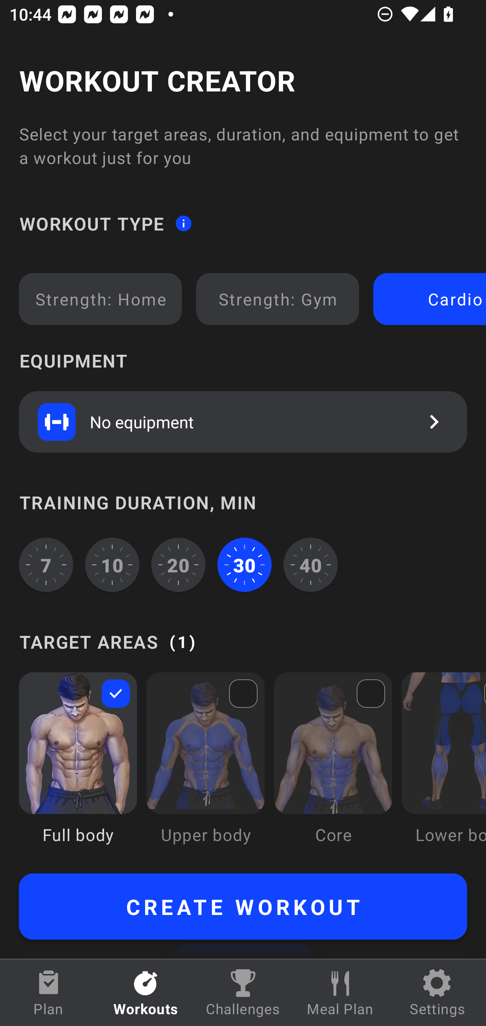 Image resolution: width=486 pixels, height=1026 pixels. What do you see at coordinates (333, 767) in the screenshot?
I see `Core` at bounding box center [333, 767].